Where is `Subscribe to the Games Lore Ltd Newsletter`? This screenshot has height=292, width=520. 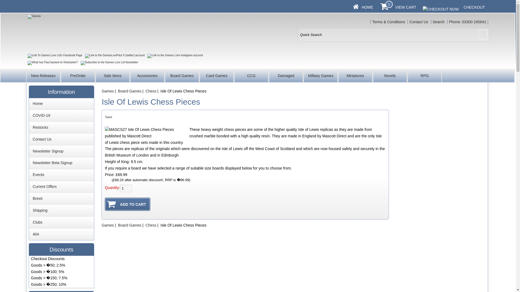 Subscribe to the Games Lore Ltd Newsletter is located at coordinates (109, 63).